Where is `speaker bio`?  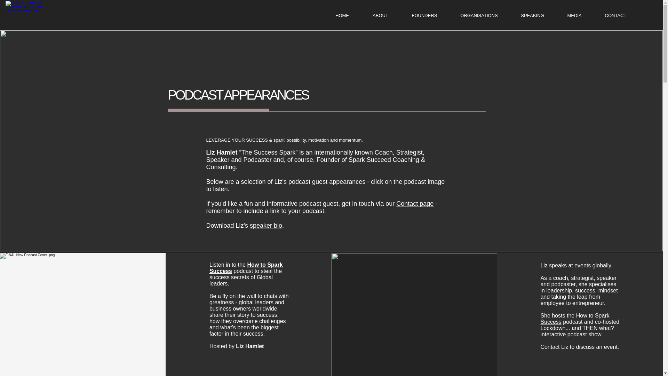 speaker bio is located at coordinates (266, 226).